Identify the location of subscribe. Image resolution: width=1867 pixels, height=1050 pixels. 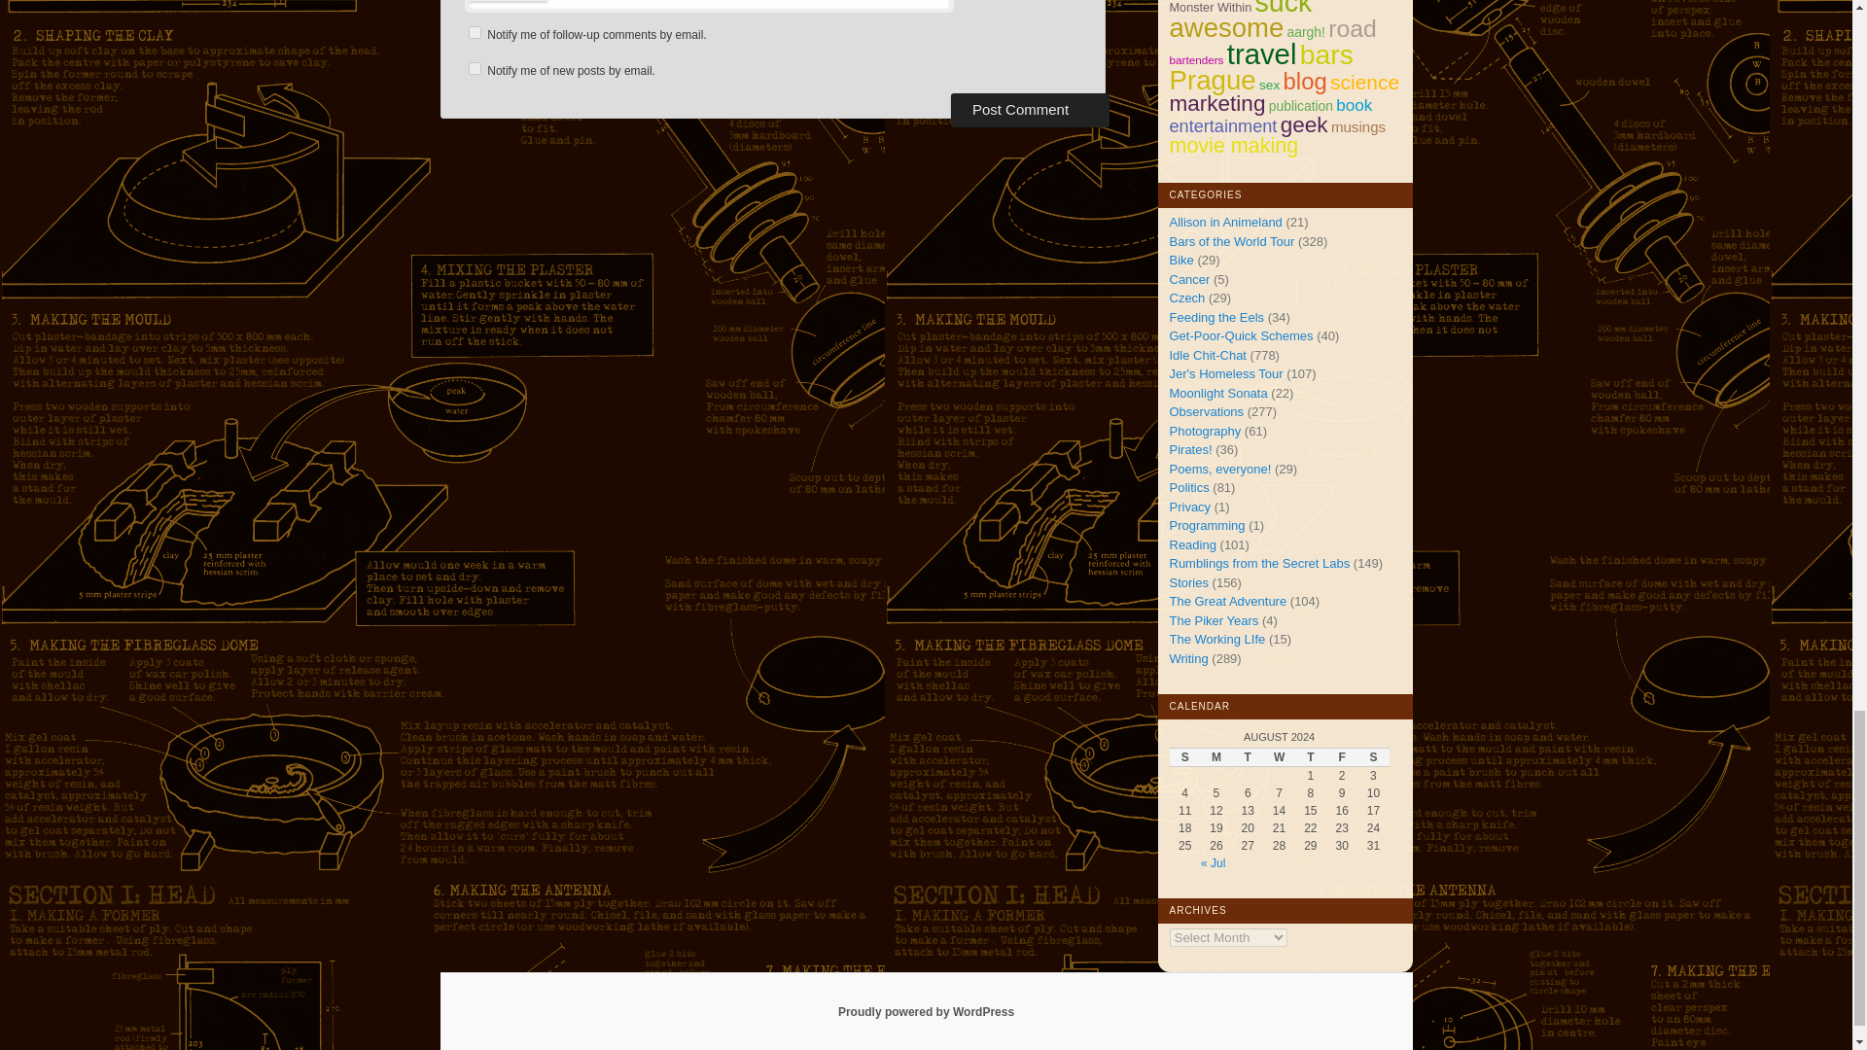
(475, 68).